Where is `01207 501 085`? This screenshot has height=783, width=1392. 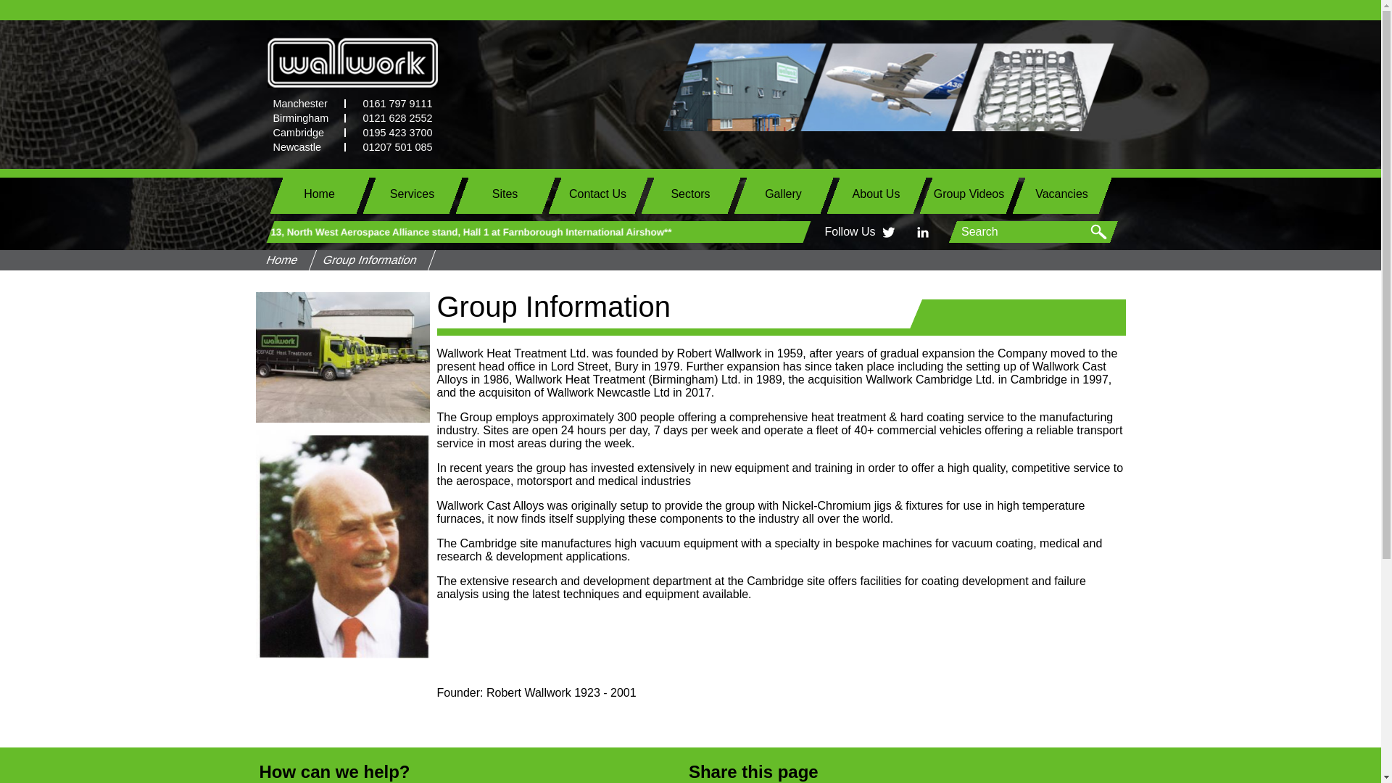 01207 501 085 is located at coordinates (391, 146).